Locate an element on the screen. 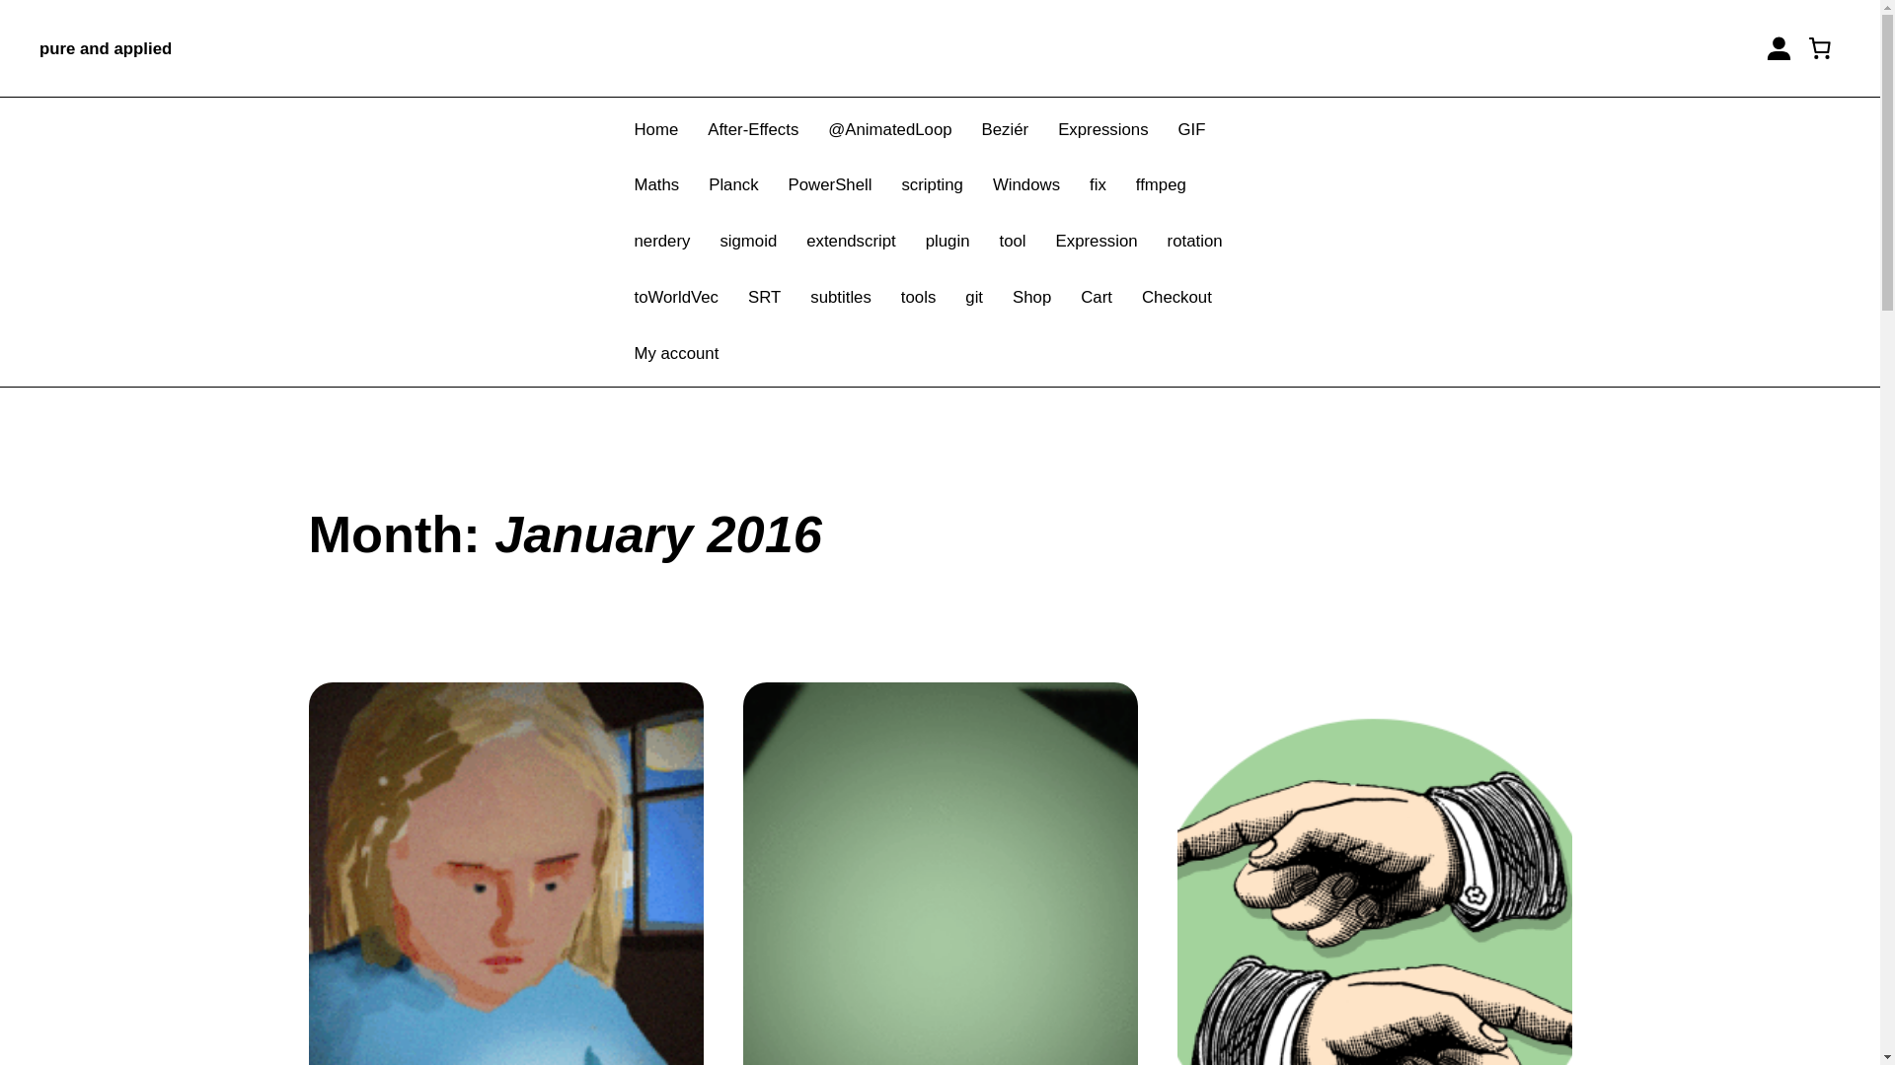 This screenshot has width=1895, height=1065. subtitles is located at coordinates (841, 298).